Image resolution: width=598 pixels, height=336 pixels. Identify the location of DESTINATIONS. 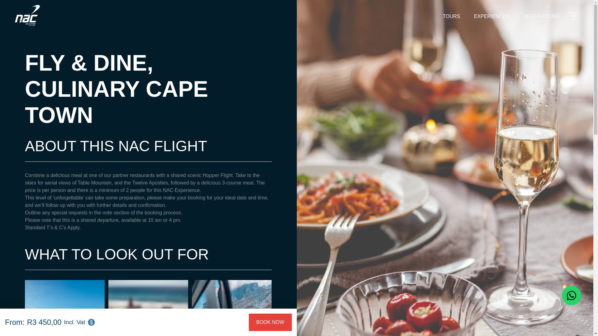
(541, 16).